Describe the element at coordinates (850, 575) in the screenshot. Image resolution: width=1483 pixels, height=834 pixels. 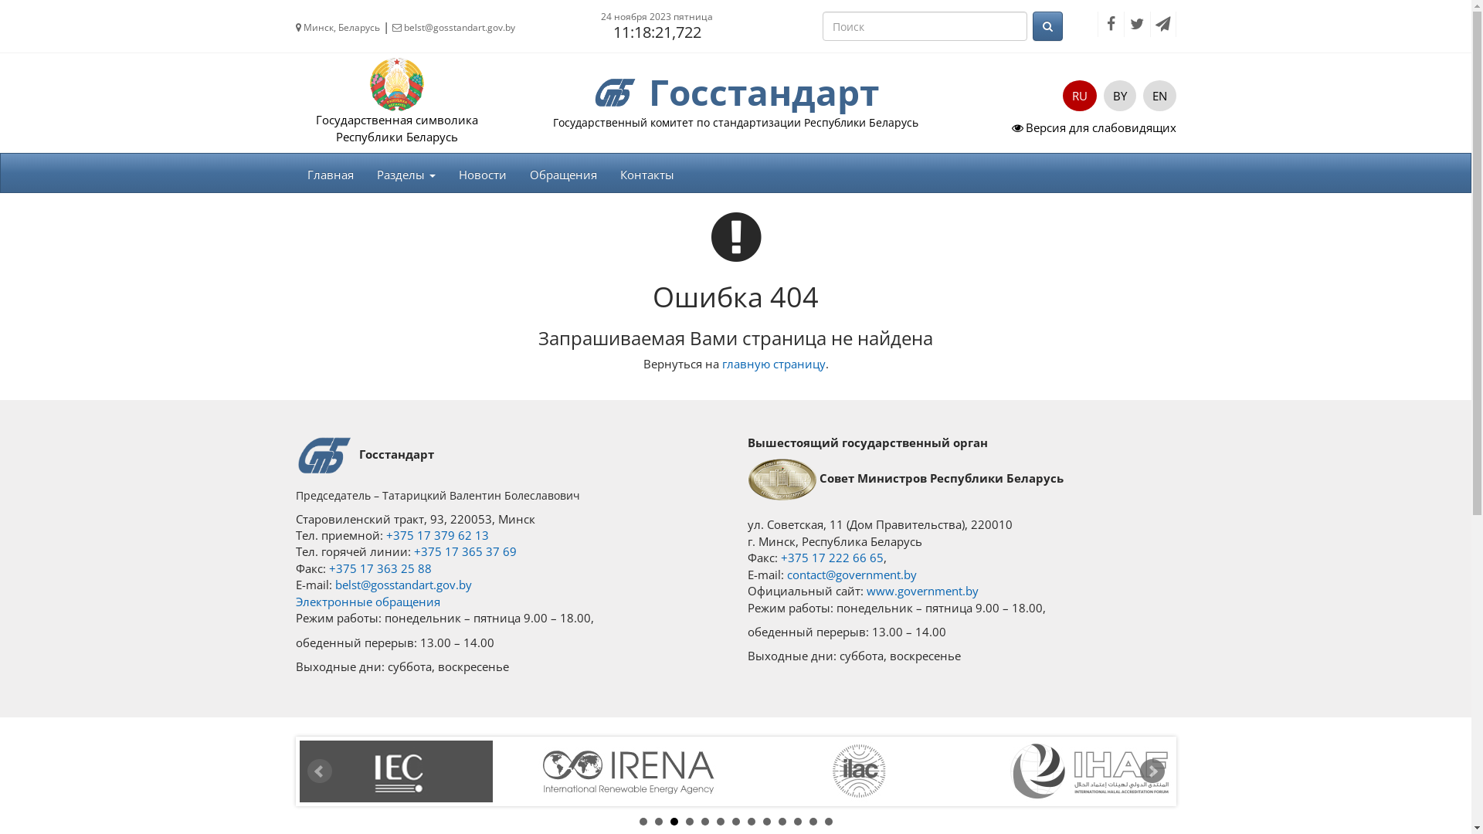
I see `contact@government.by` at that location.